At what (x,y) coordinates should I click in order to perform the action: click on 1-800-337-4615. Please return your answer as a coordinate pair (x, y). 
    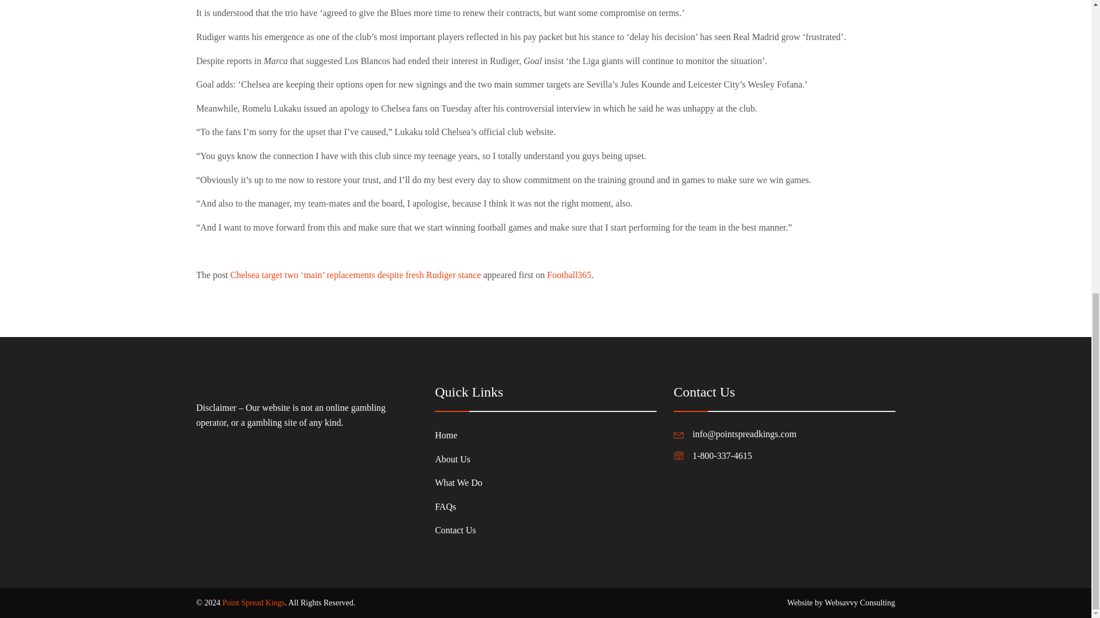
    Looking at the image, I should click on (722, 456).